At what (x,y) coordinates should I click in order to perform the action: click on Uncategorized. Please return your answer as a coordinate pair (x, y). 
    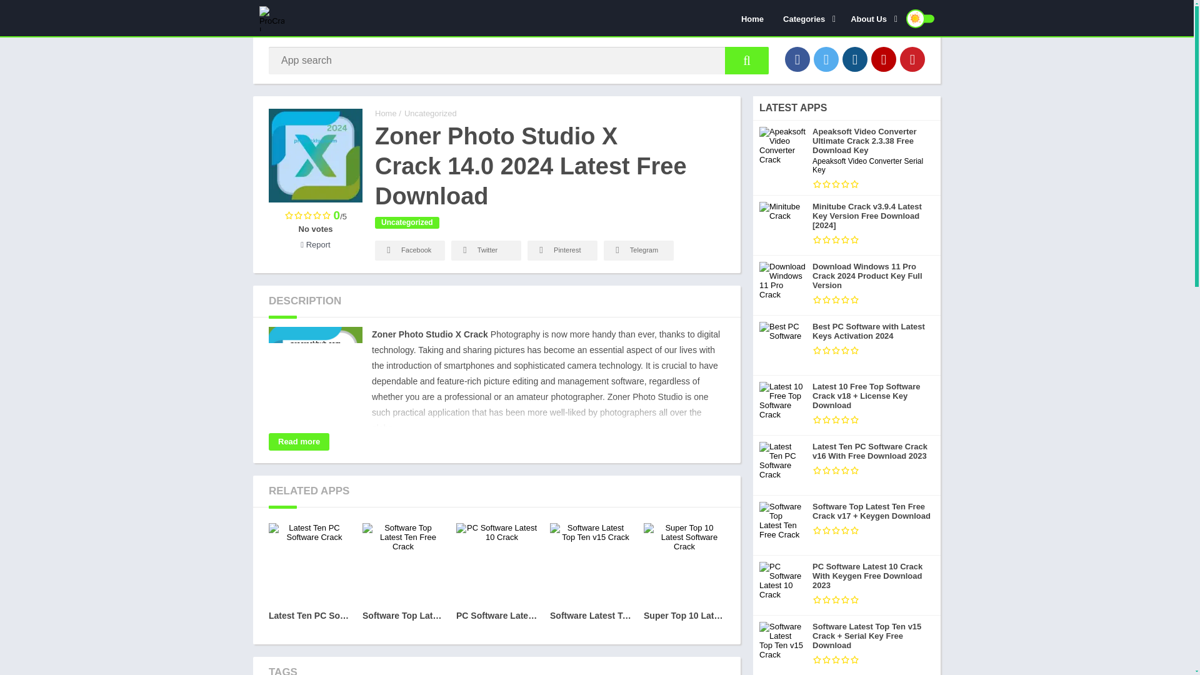
    Looking at the image, I should click on (431, 113).